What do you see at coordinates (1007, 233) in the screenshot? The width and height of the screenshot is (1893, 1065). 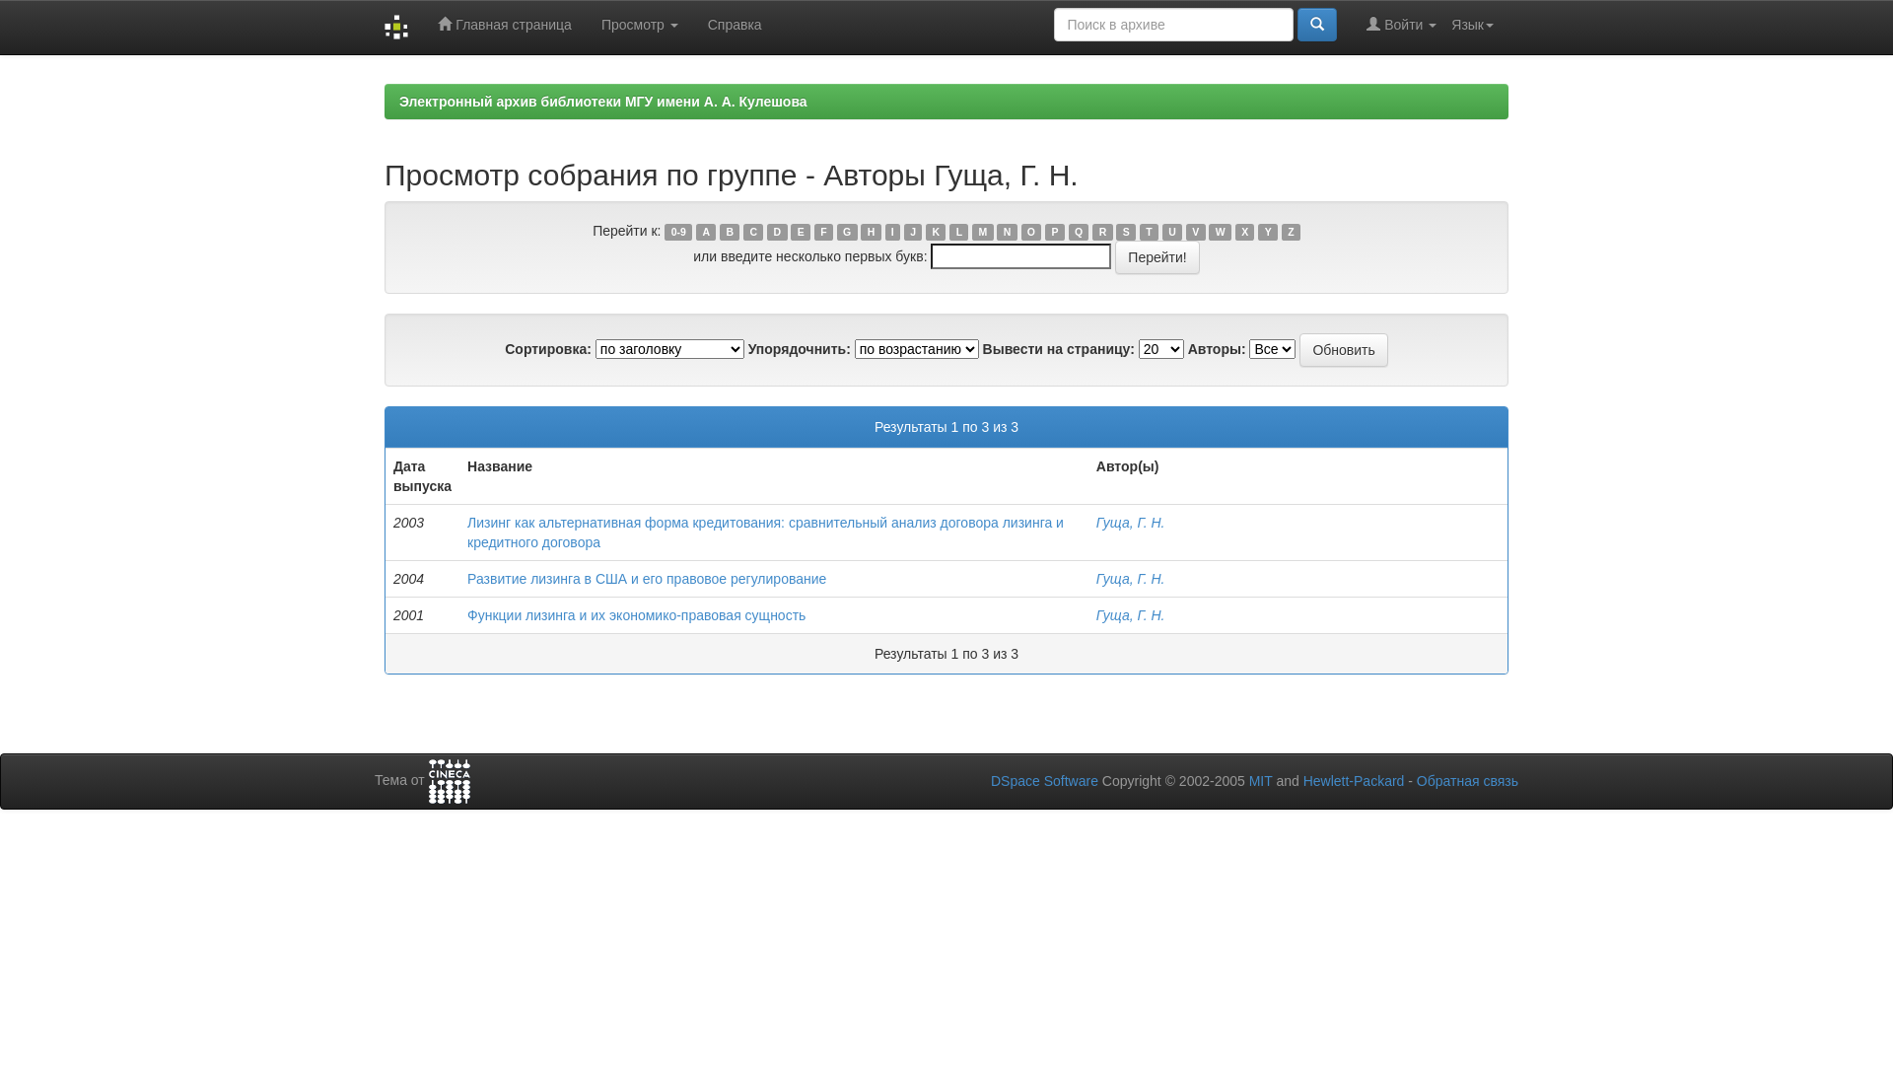 I see `N` at bounding box center [1007, 233].